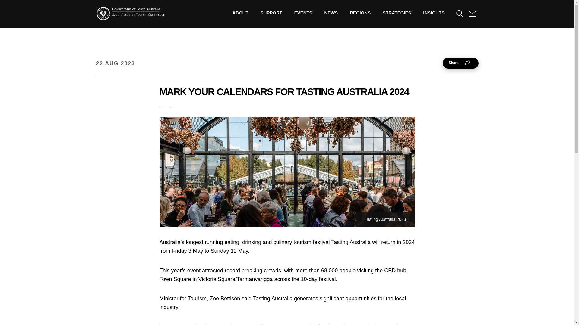  Describe the element at coordinates (271, 13) in the screenshot. I see `SUPPORT` at that location.